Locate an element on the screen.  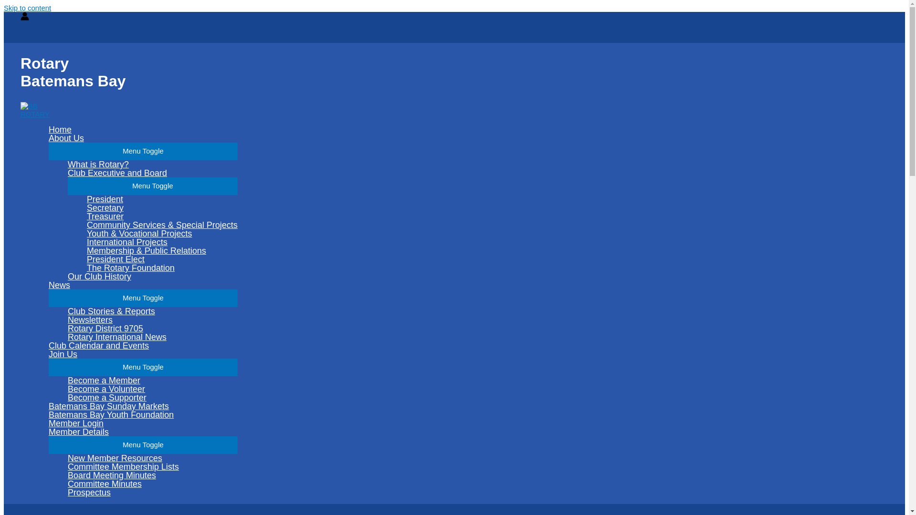
President is located at coordinates (162, 199).